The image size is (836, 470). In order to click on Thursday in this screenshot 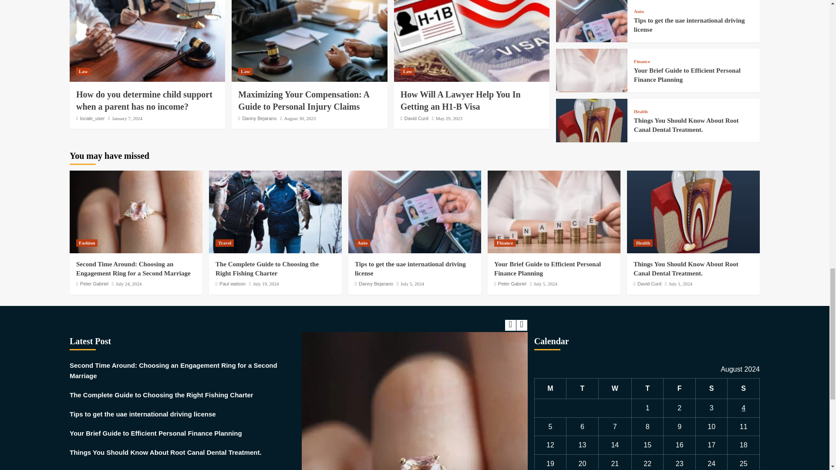, I will do `click(647, 389)`.